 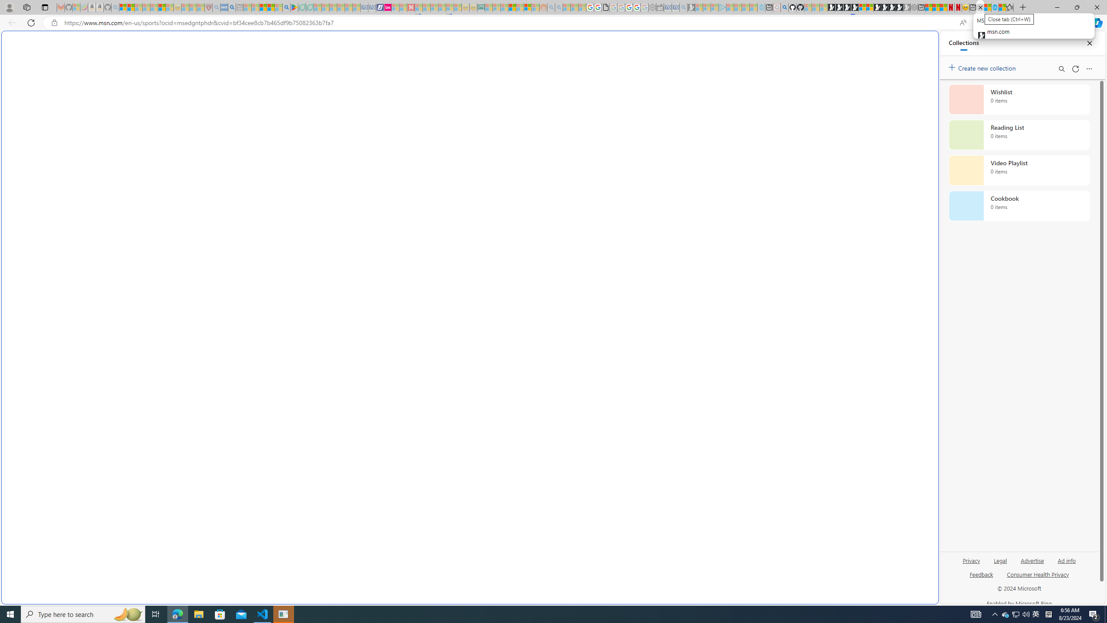 What do you see at coordinates (870, 7) in the screenshot?
I see `Overview` at bounding box center [870, 7].